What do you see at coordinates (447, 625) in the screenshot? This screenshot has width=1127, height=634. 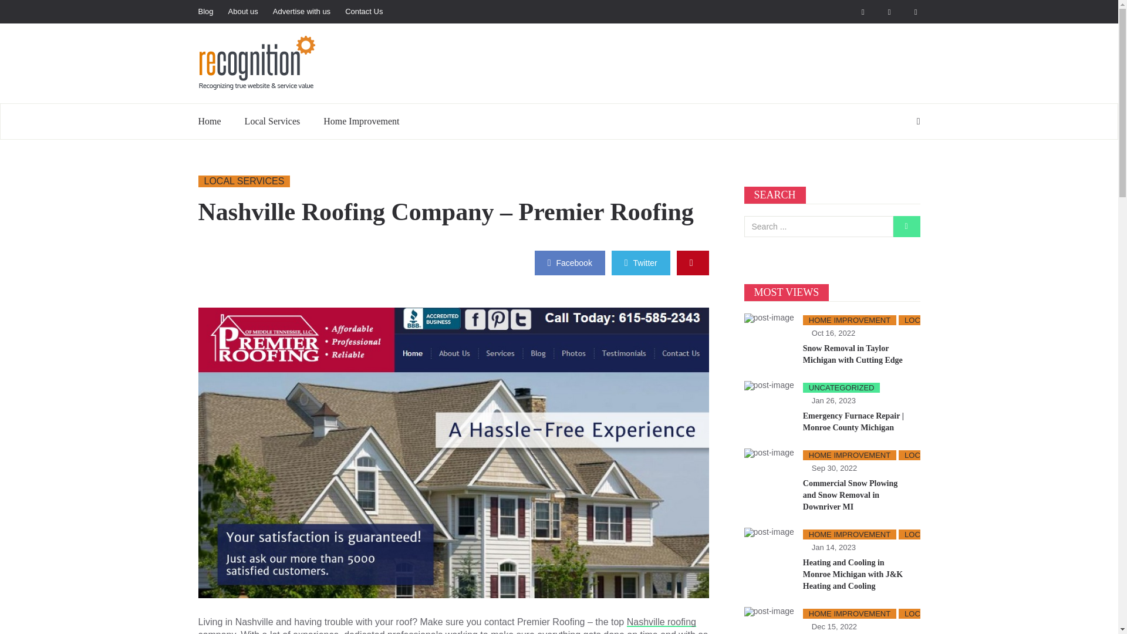 I see `Nashville roofing company` at bounding box center [447, 625].